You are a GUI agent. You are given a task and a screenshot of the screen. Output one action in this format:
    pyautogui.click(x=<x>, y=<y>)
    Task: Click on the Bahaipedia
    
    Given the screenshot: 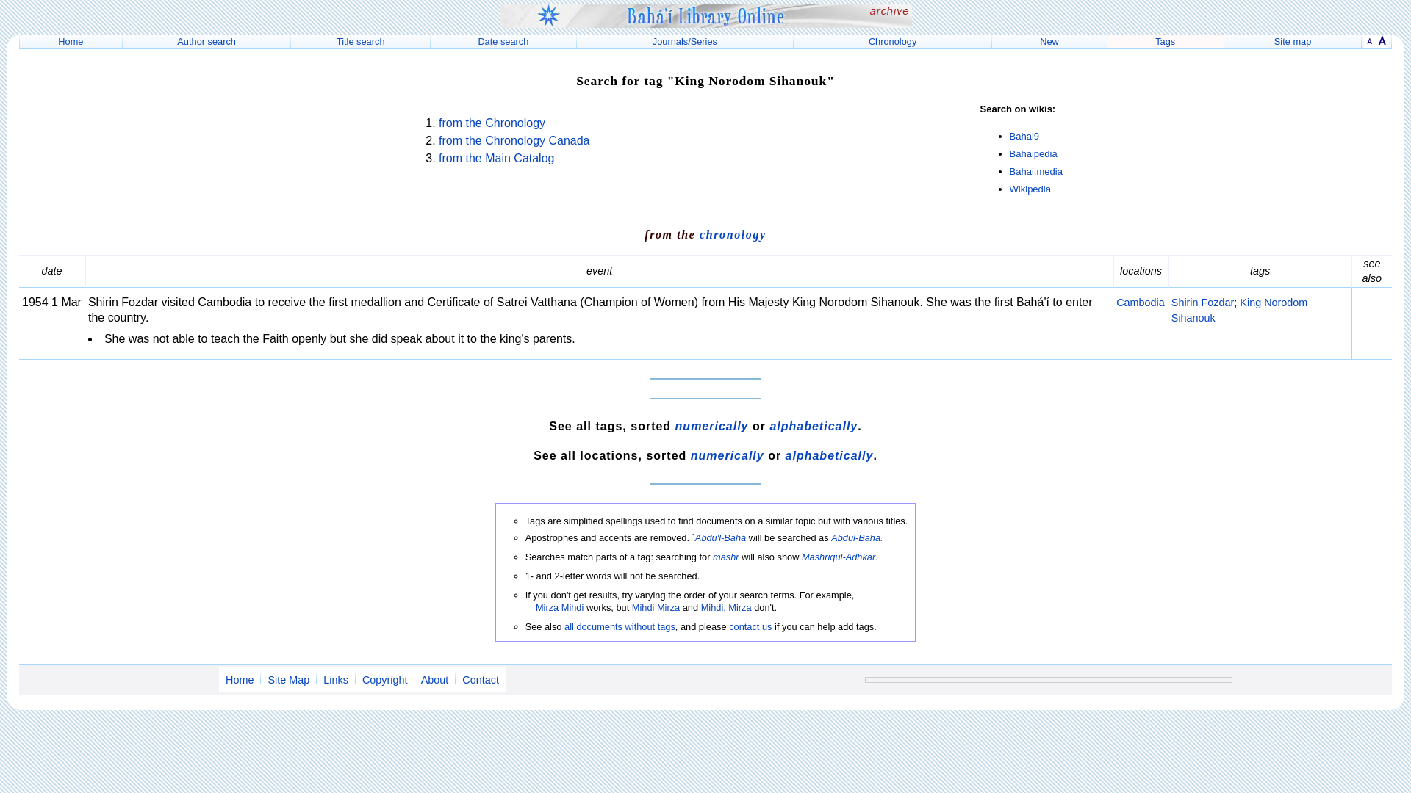 What is the action you would take?
    pyautogui.click(x=1033, y=153)
    